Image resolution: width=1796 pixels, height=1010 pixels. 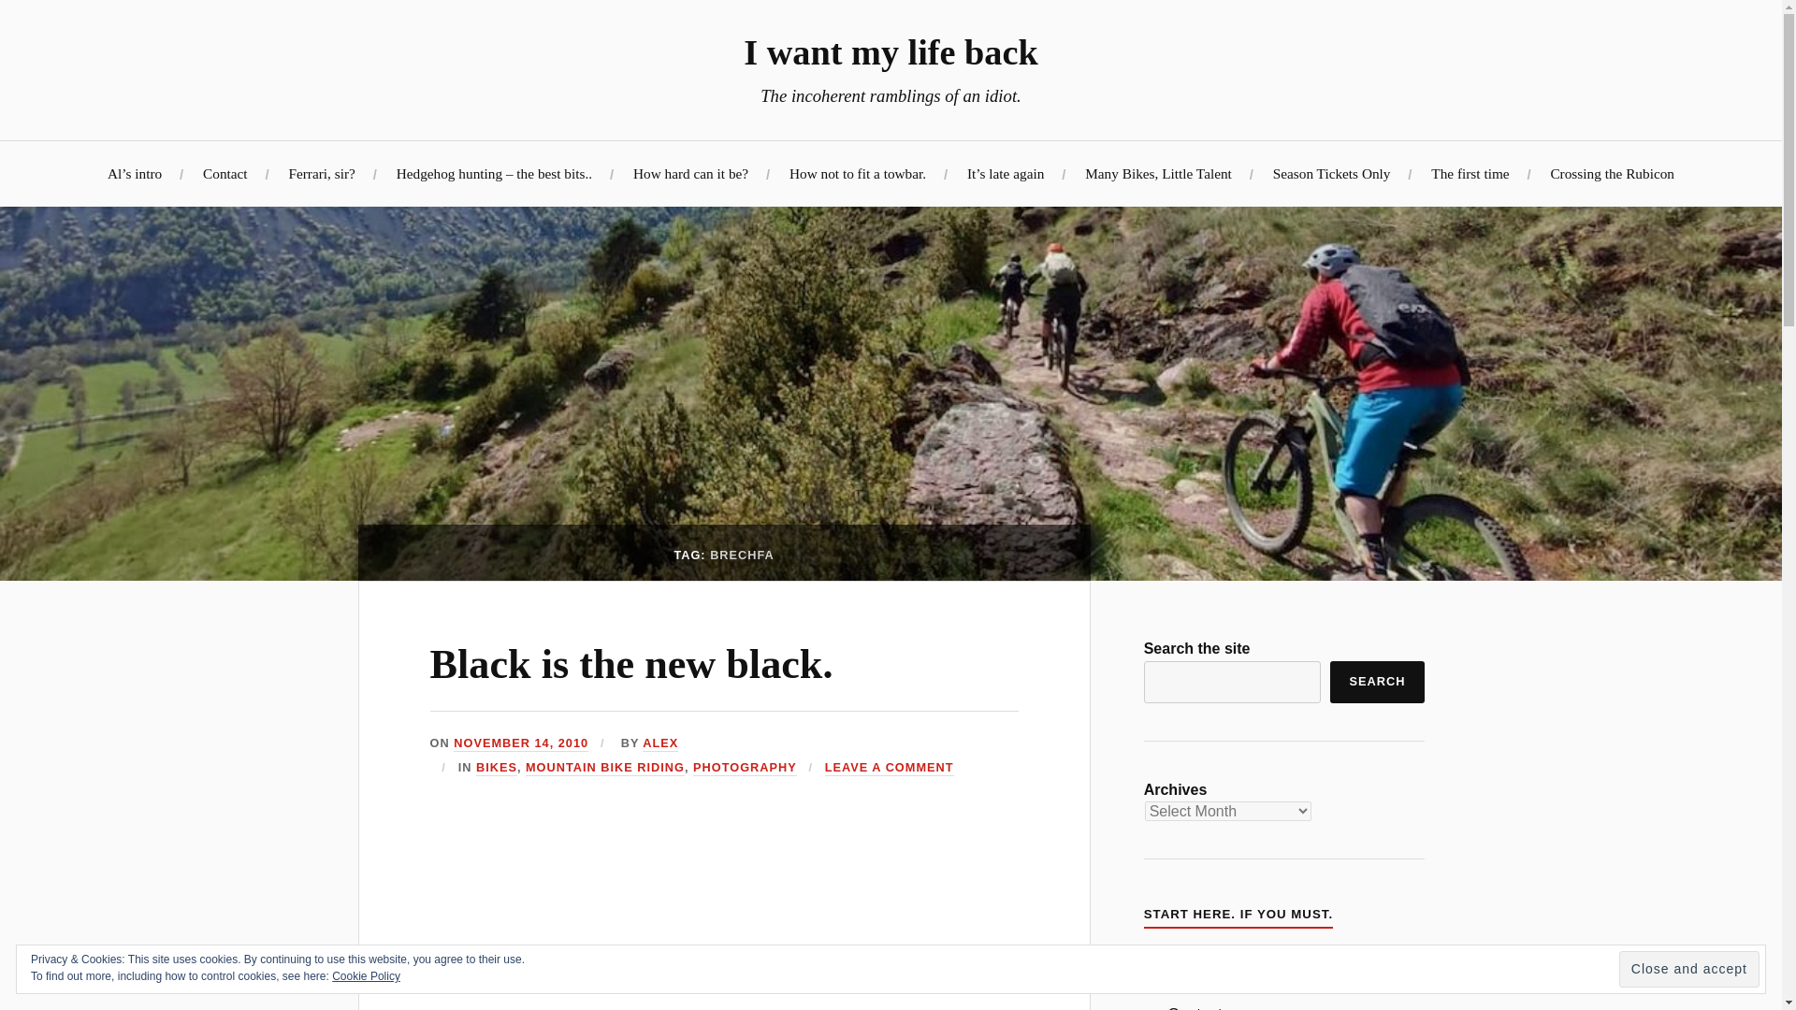 I want to click on SEARCH, so click(x=1377, y=682).